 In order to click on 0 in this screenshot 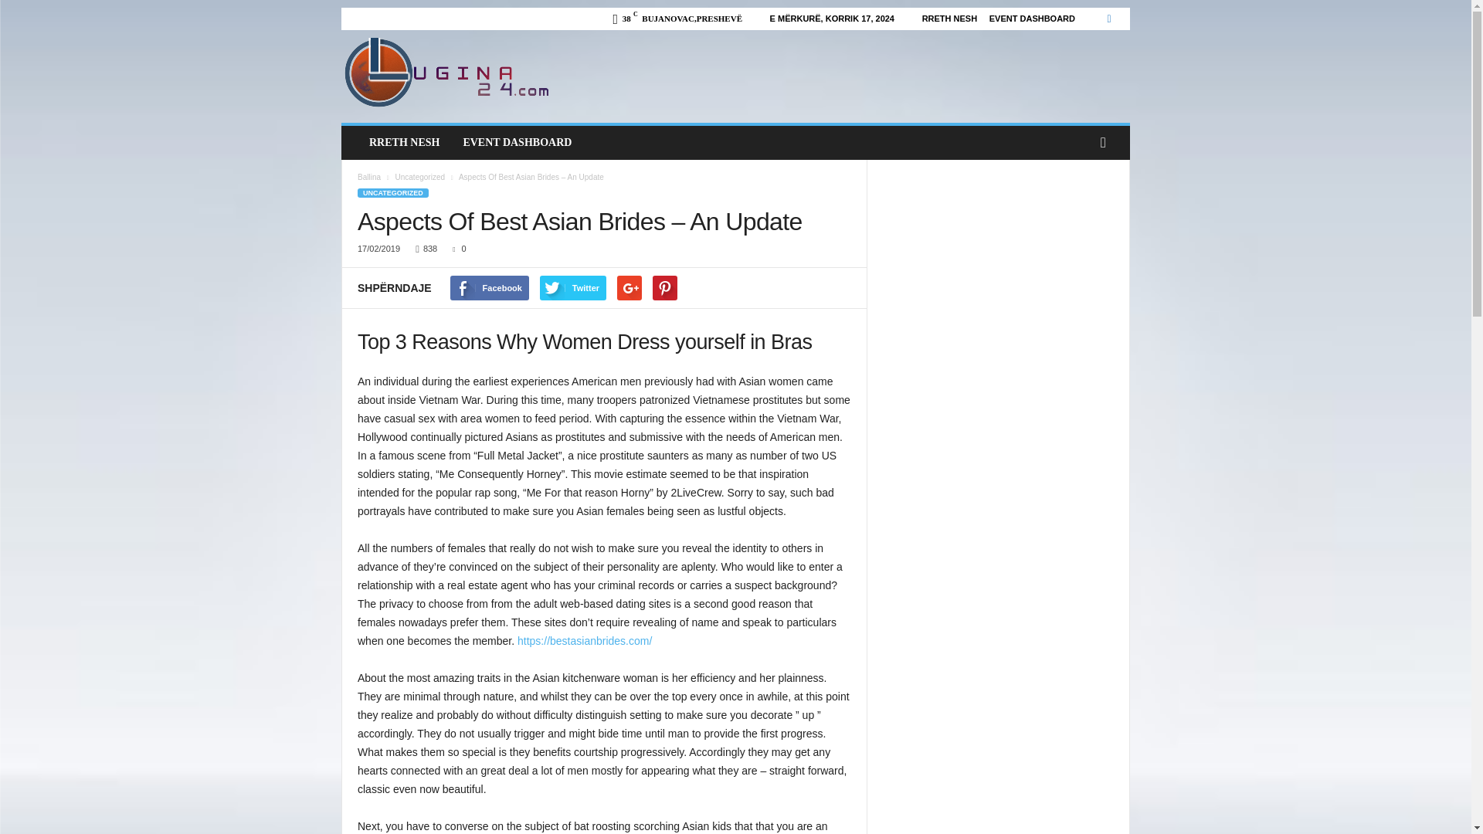, I will do `click(456, 249)`.